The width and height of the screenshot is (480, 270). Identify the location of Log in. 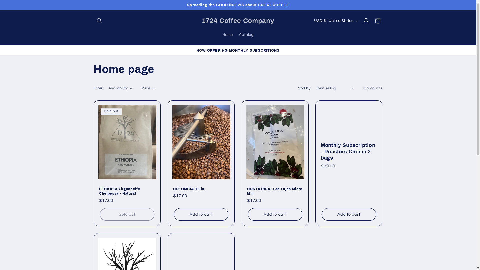
(366, 21).